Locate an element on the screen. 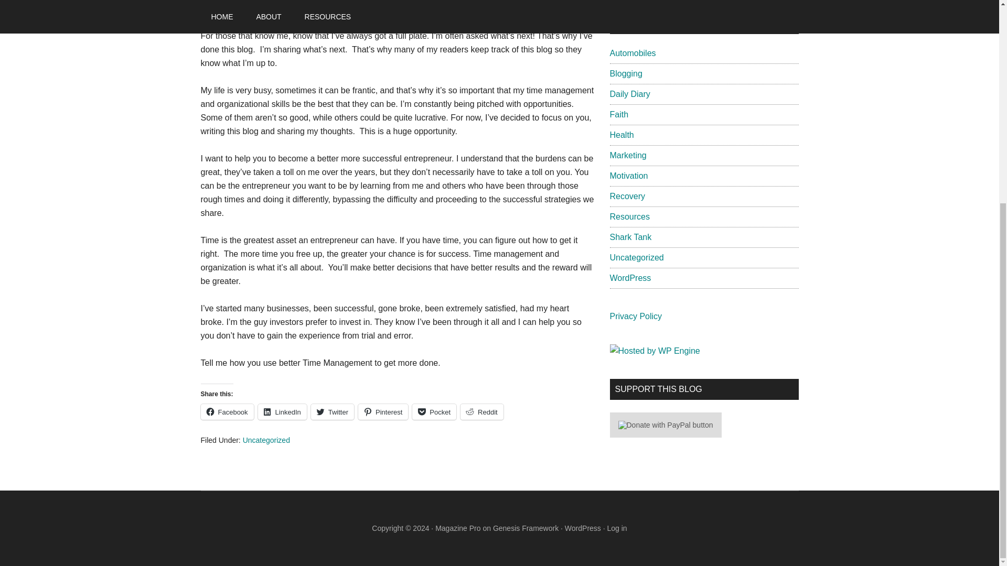 The width and height of the screenshot is (1007, 566). Shark Tank is located at coordinates (630, 237).